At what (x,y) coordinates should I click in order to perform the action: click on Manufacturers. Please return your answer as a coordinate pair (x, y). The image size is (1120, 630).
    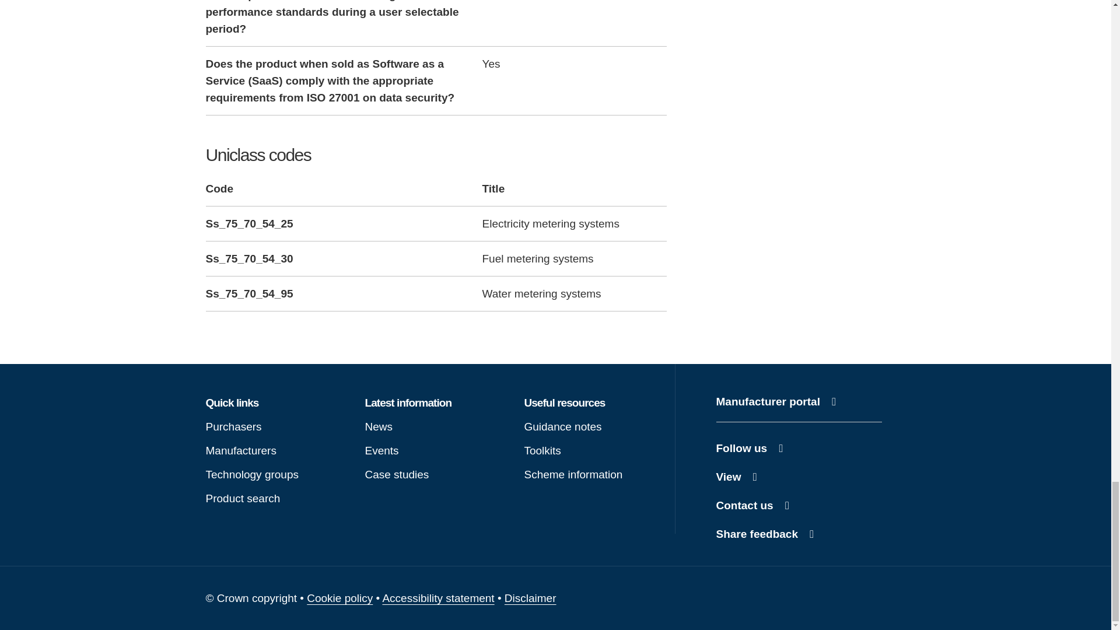
    Looking at the image, I should click on (276, 450).